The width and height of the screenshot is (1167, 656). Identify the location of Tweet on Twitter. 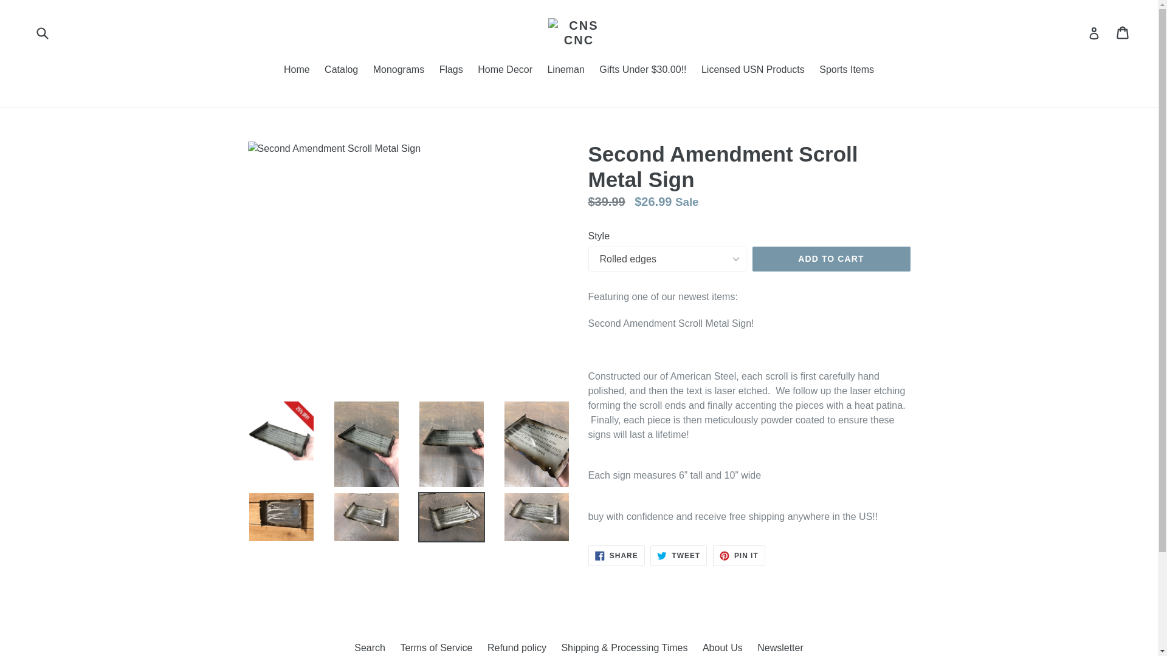
(342, 70).